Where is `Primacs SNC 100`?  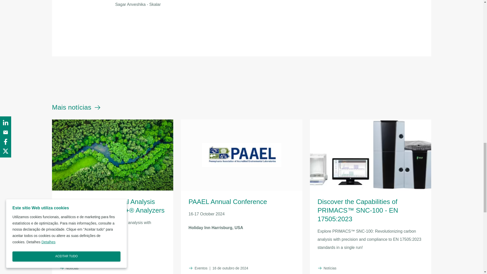 Primacs SNC 100 is located at coordinates (241, 155).